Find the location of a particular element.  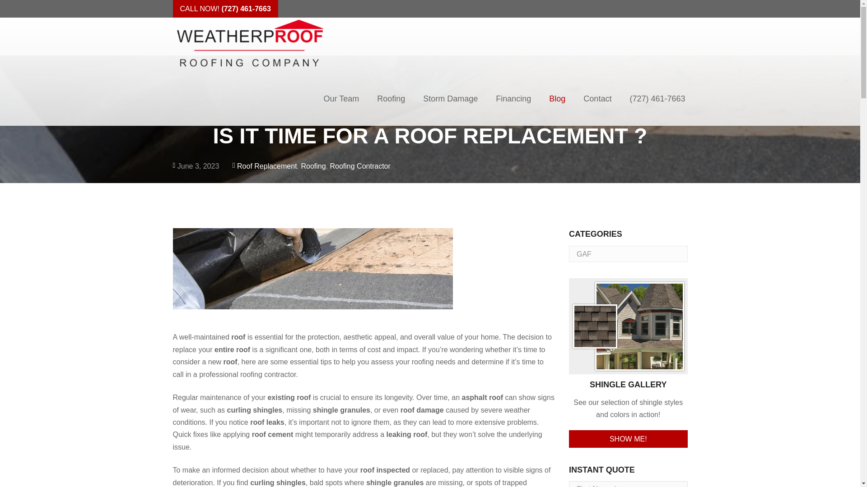

Roof Replacement is located at coordinates (267, 166).